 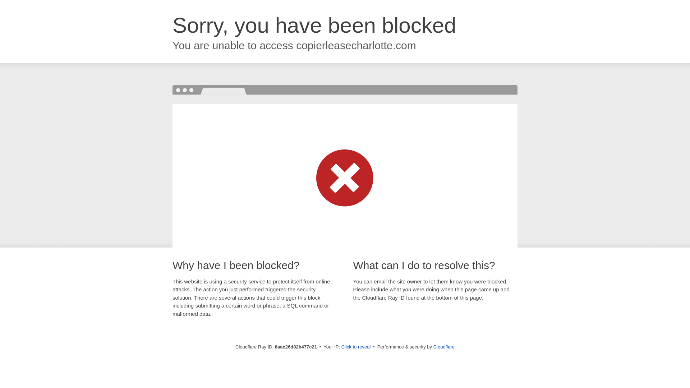 I want to click on Click to reveal, so click(x=356, y=347).